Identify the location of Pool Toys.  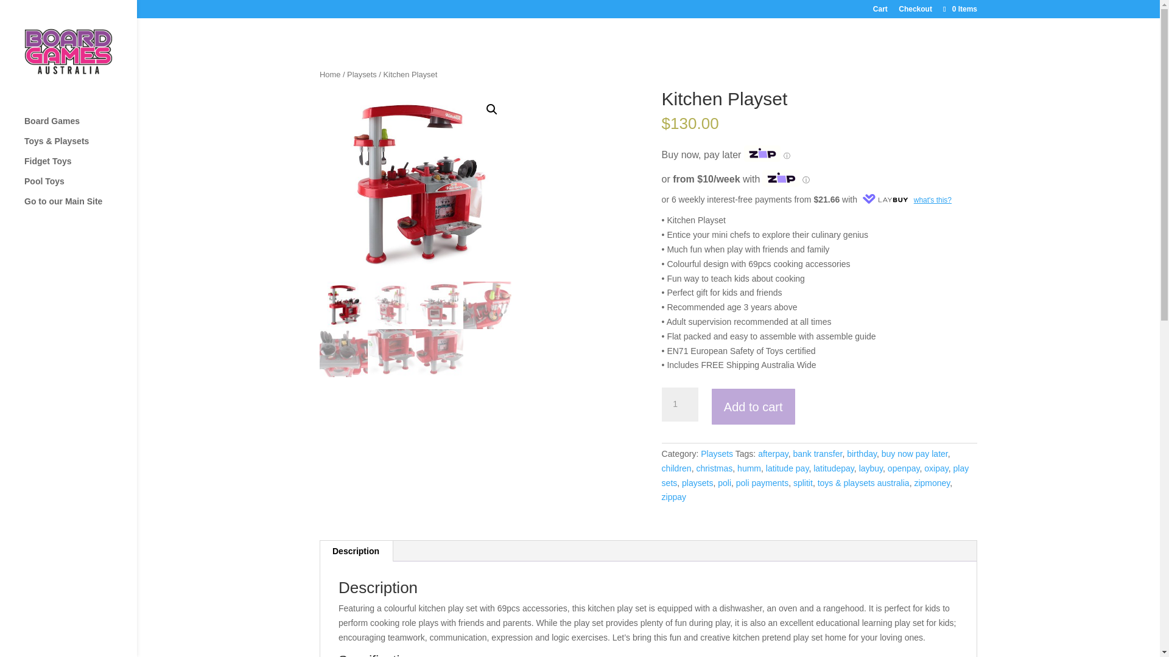
(80, 187).